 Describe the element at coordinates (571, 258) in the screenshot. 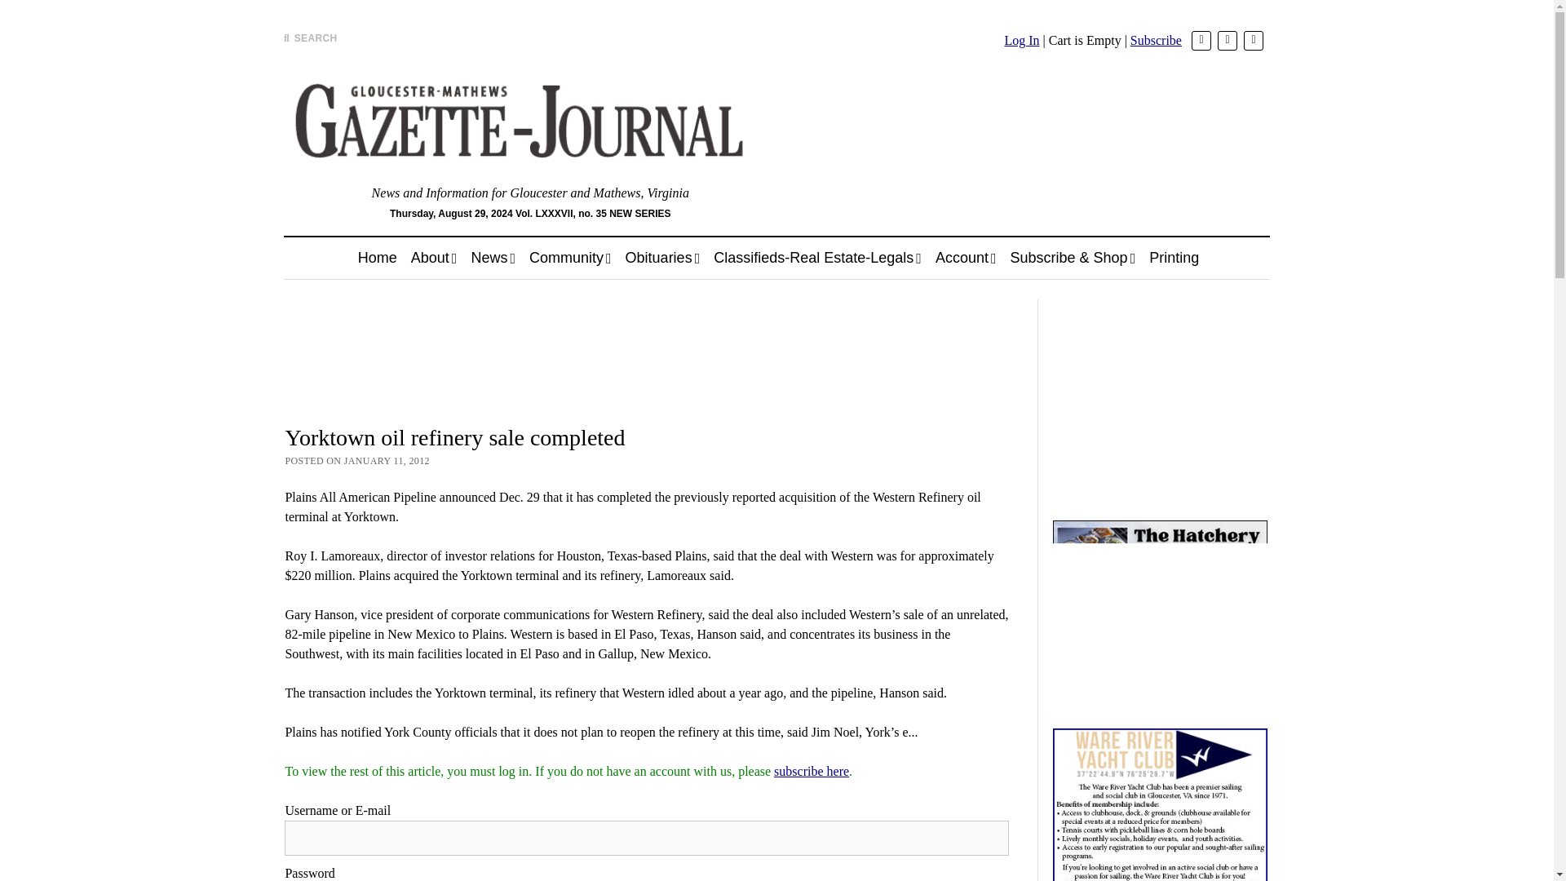

I see `Community` at that location.